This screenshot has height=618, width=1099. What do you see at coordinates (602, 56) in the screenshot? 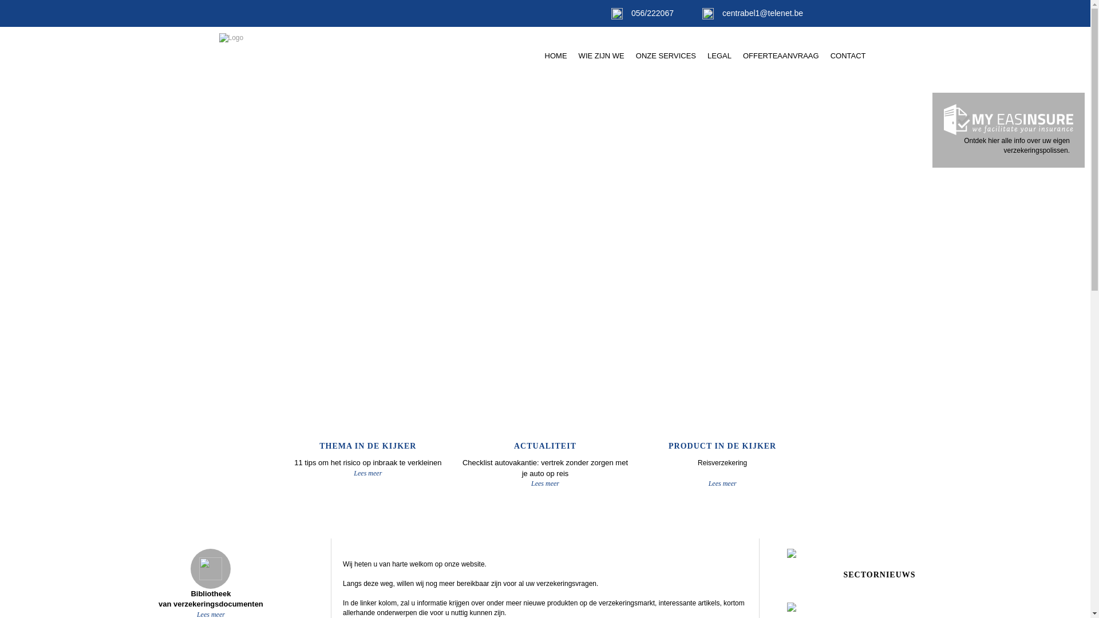
I see `WIE ZIJN WE` at bounding box center [602, 56].